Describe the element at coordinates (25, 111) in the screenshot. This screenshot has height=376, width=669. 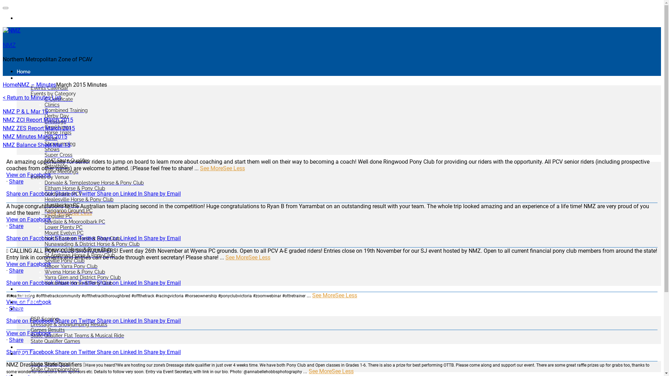
I see `NMZ P & L Mar 15` at that location.